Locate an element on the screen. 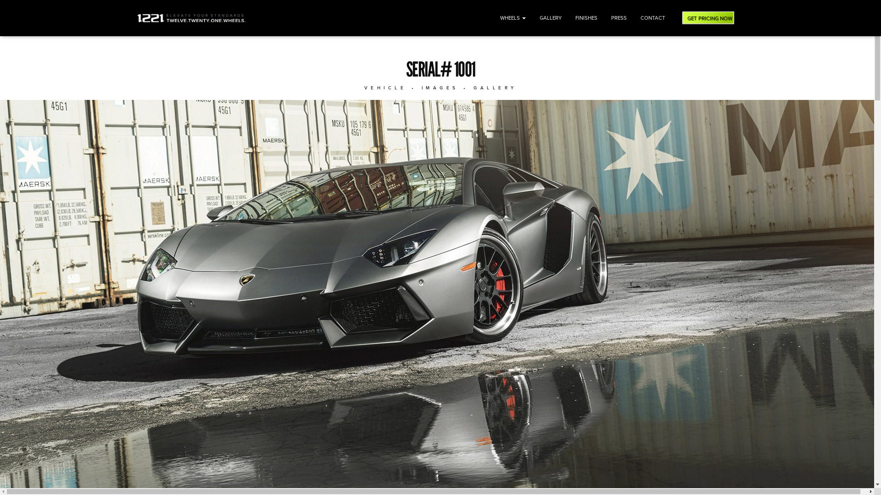 This screenshot has width=881, height=495. FINISHES is located at coordinates (586, 18).